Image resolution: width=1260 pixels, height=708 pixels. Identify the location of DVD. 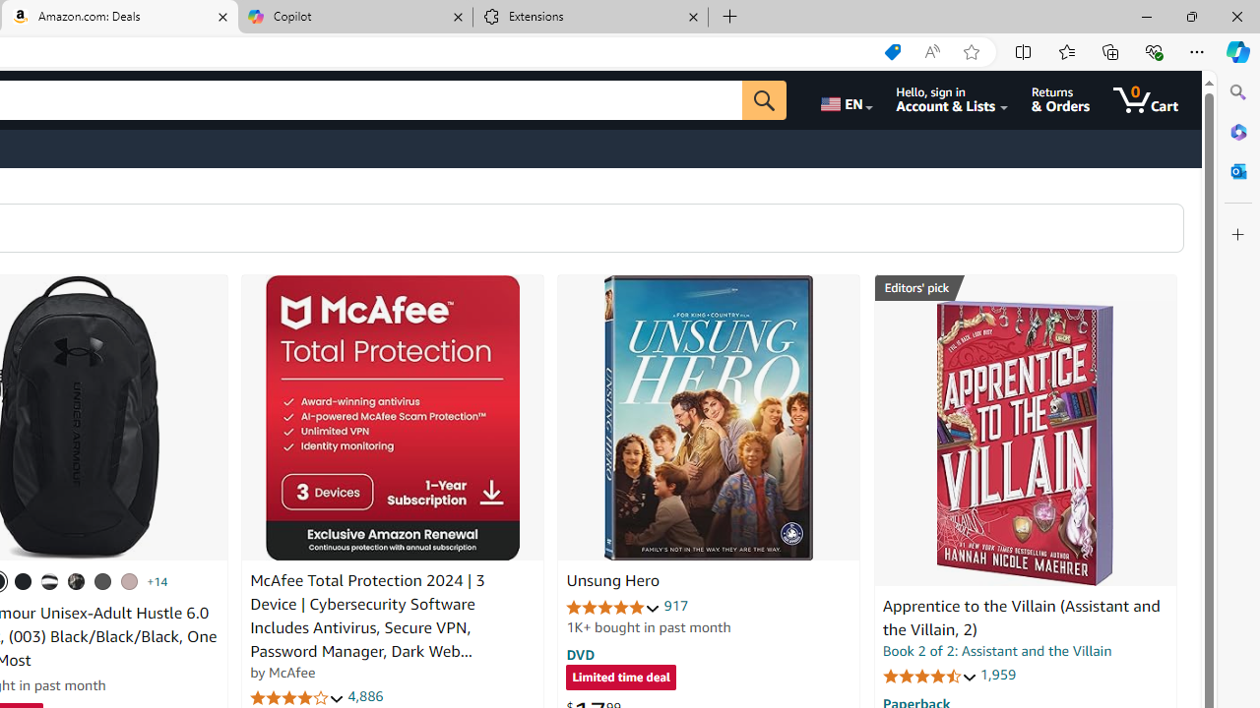
(581, 654).